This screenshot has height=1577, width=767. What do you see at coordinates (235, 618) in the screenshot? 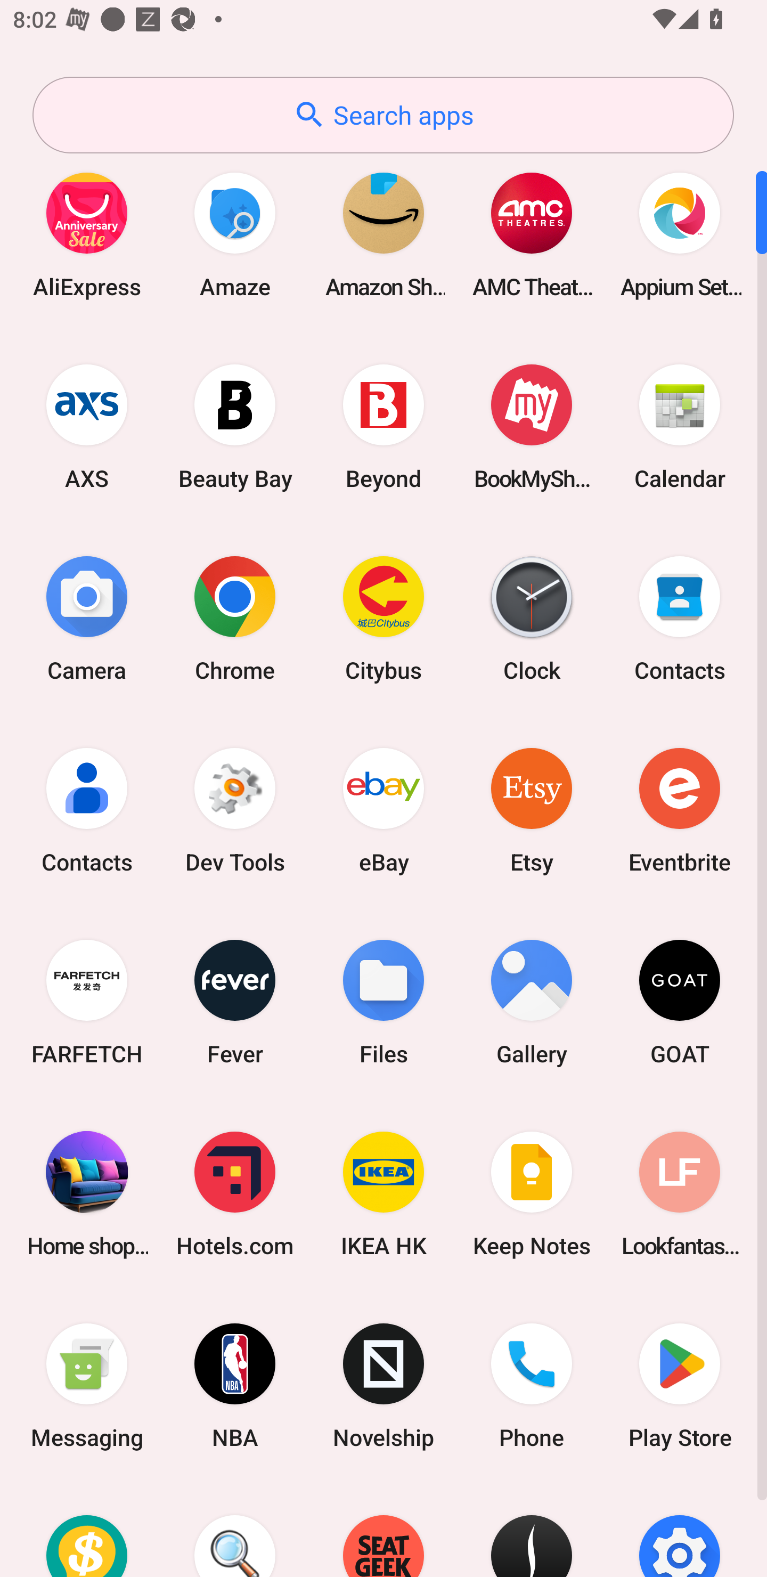
I see `Chrome` at bounding box center [235, 618].